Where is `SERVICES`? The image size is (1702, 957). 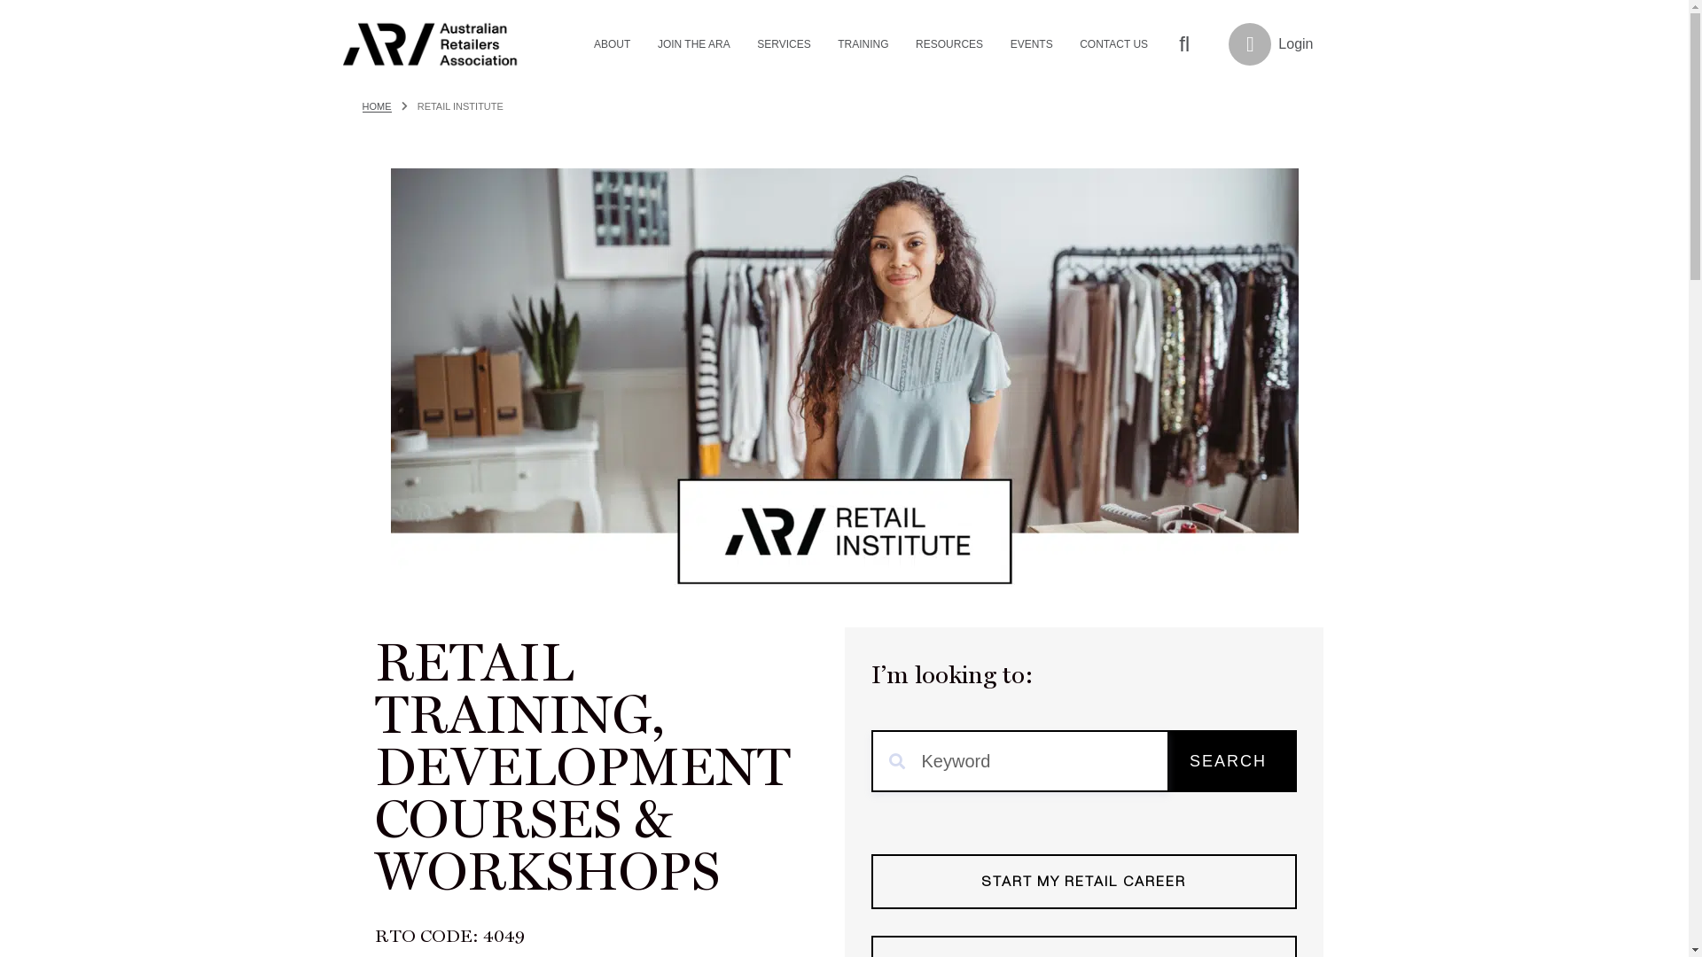 SERVICES is located at coordinates (785, 44).